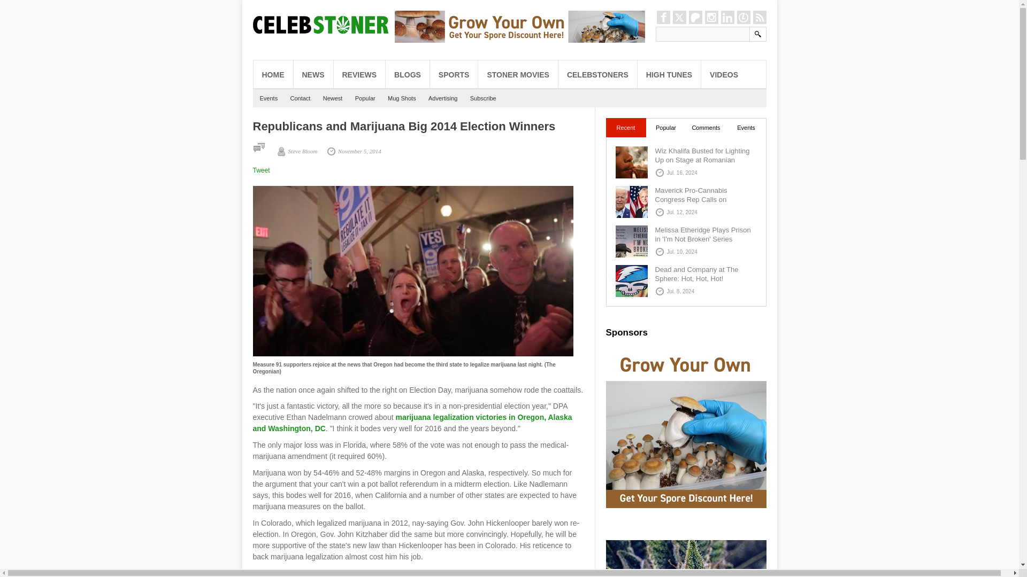 The width and height of the screenshot is (1027, 577). What do you see at coordinates (408, 75) in the screenshot?
I see `BLOGS` at bounding box center [408, 75].